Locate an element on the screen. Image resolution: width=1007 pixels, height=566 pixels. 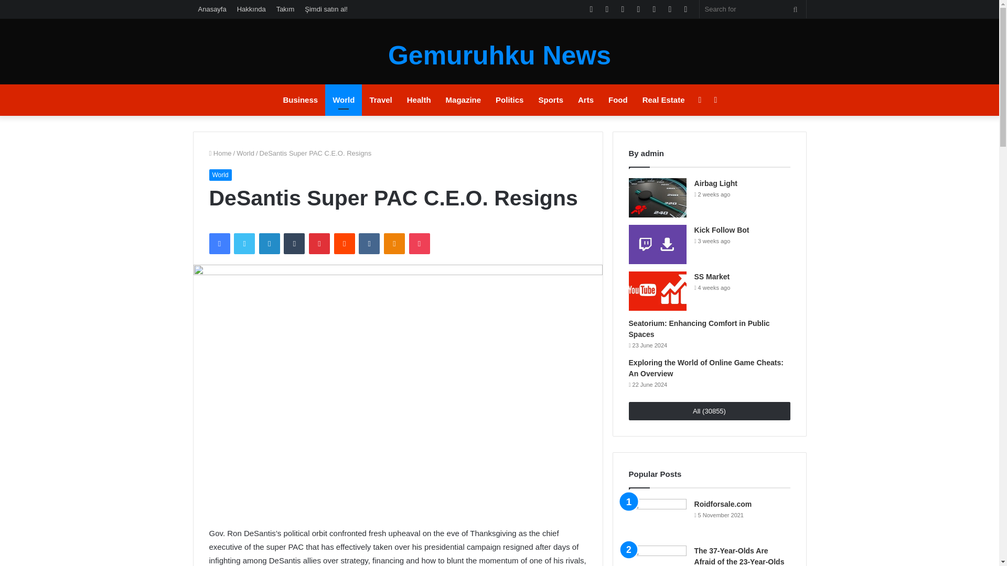
Food is located at coordinates (618, 100).